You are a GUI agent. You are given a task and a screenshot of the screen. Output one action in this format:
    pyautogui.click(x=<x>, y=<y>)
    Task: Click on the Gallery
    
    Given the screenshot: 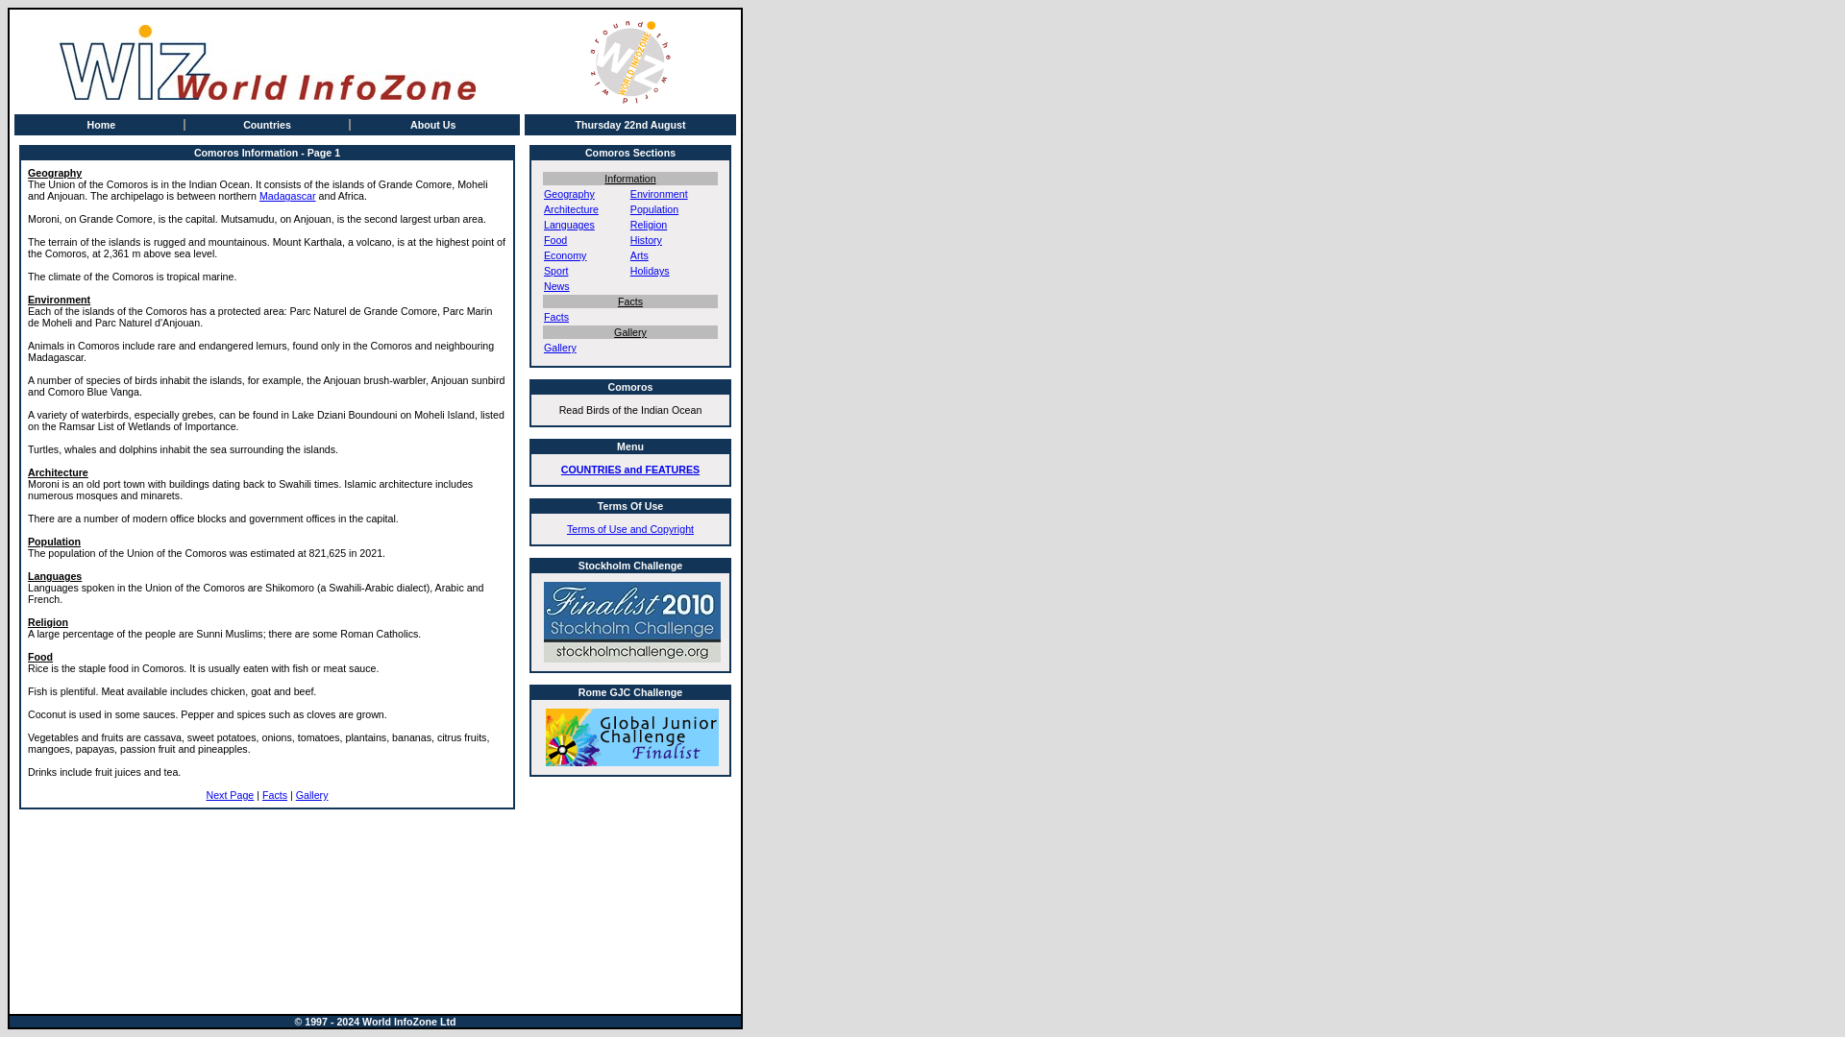 What is the action you would take?
    pyautogui.click(x=311, y=794)
    